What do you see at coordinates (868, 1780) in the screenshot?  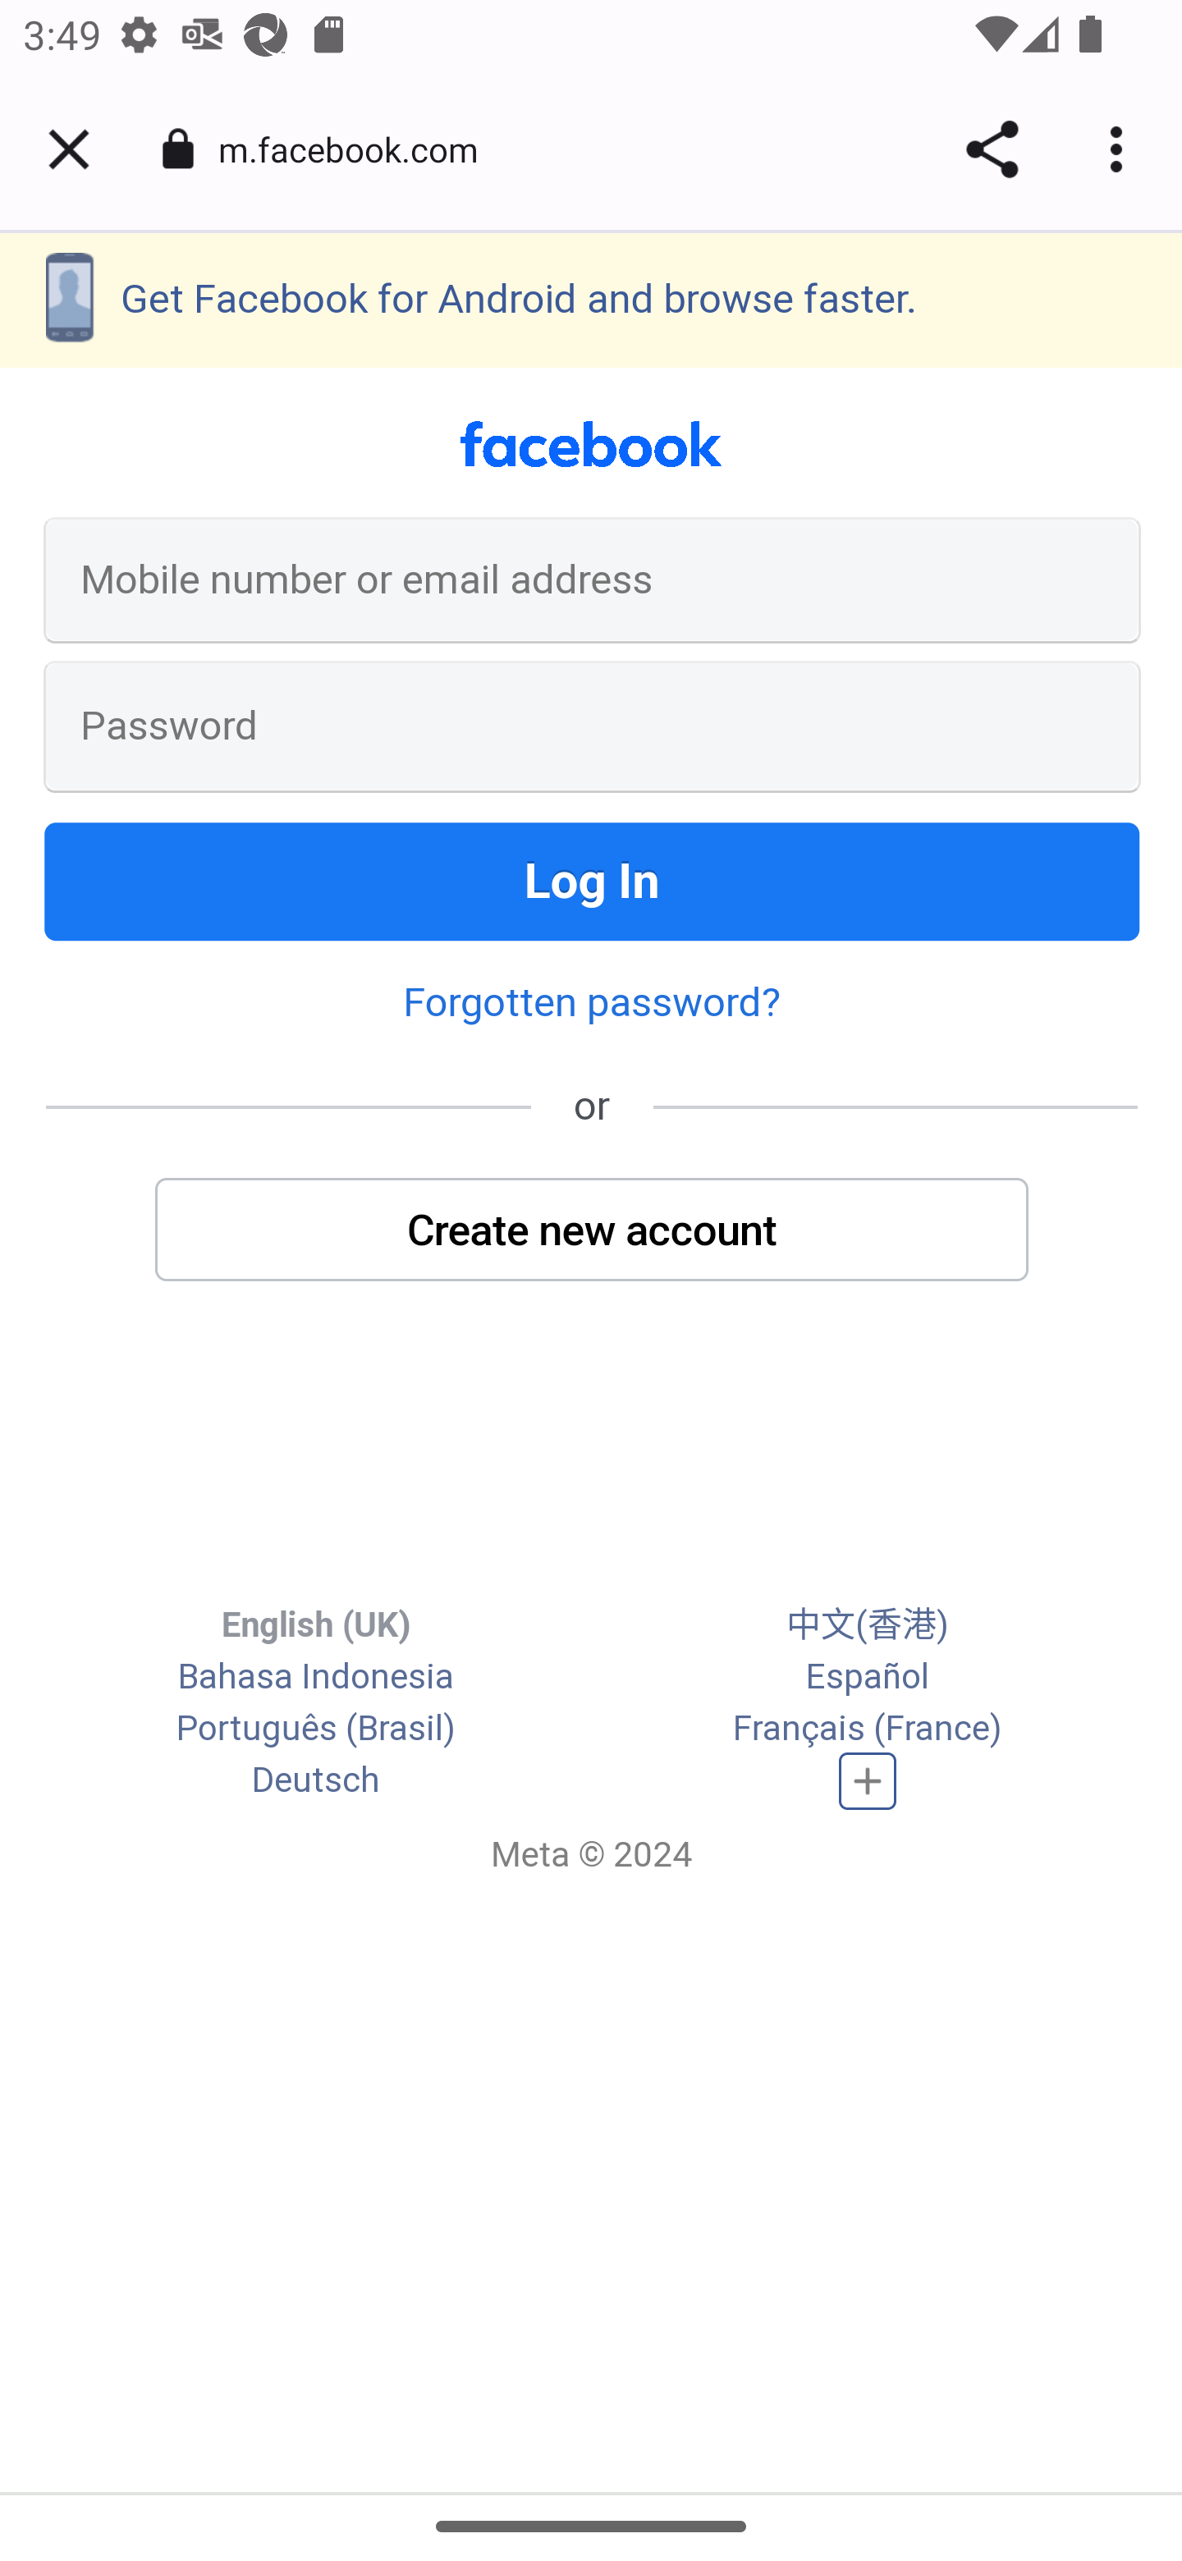 I see `Complete list of languages` at bounding box center [868, 1780].